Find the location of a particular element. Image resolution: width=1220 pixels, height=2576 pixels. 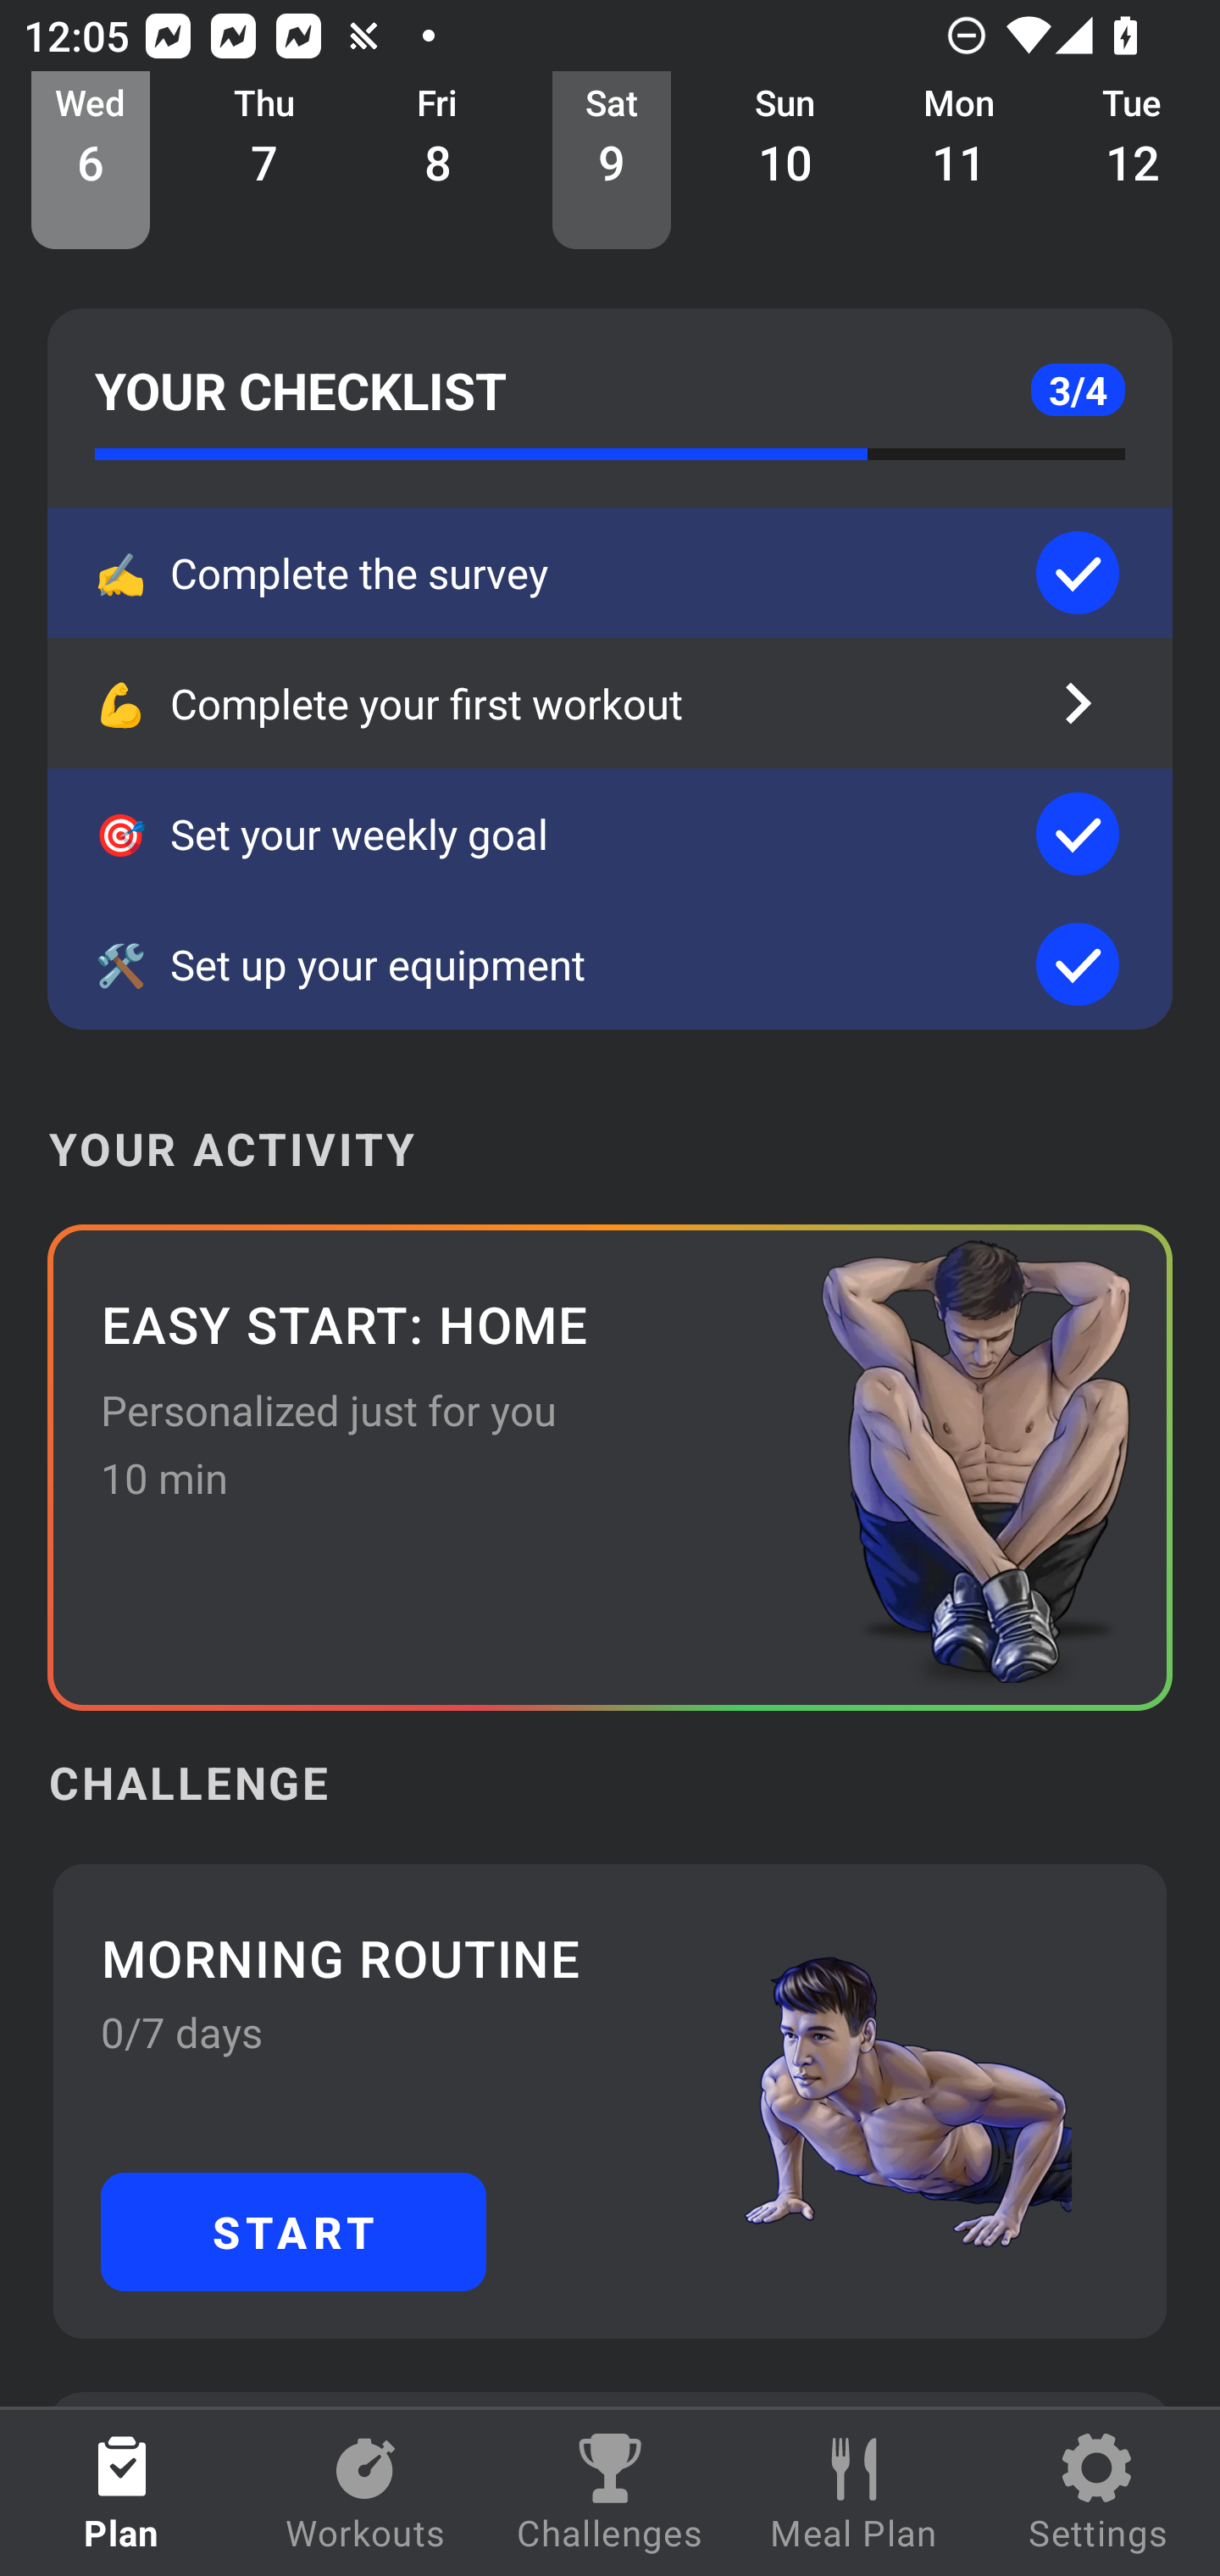

START is located at coordinates (293, 2230).